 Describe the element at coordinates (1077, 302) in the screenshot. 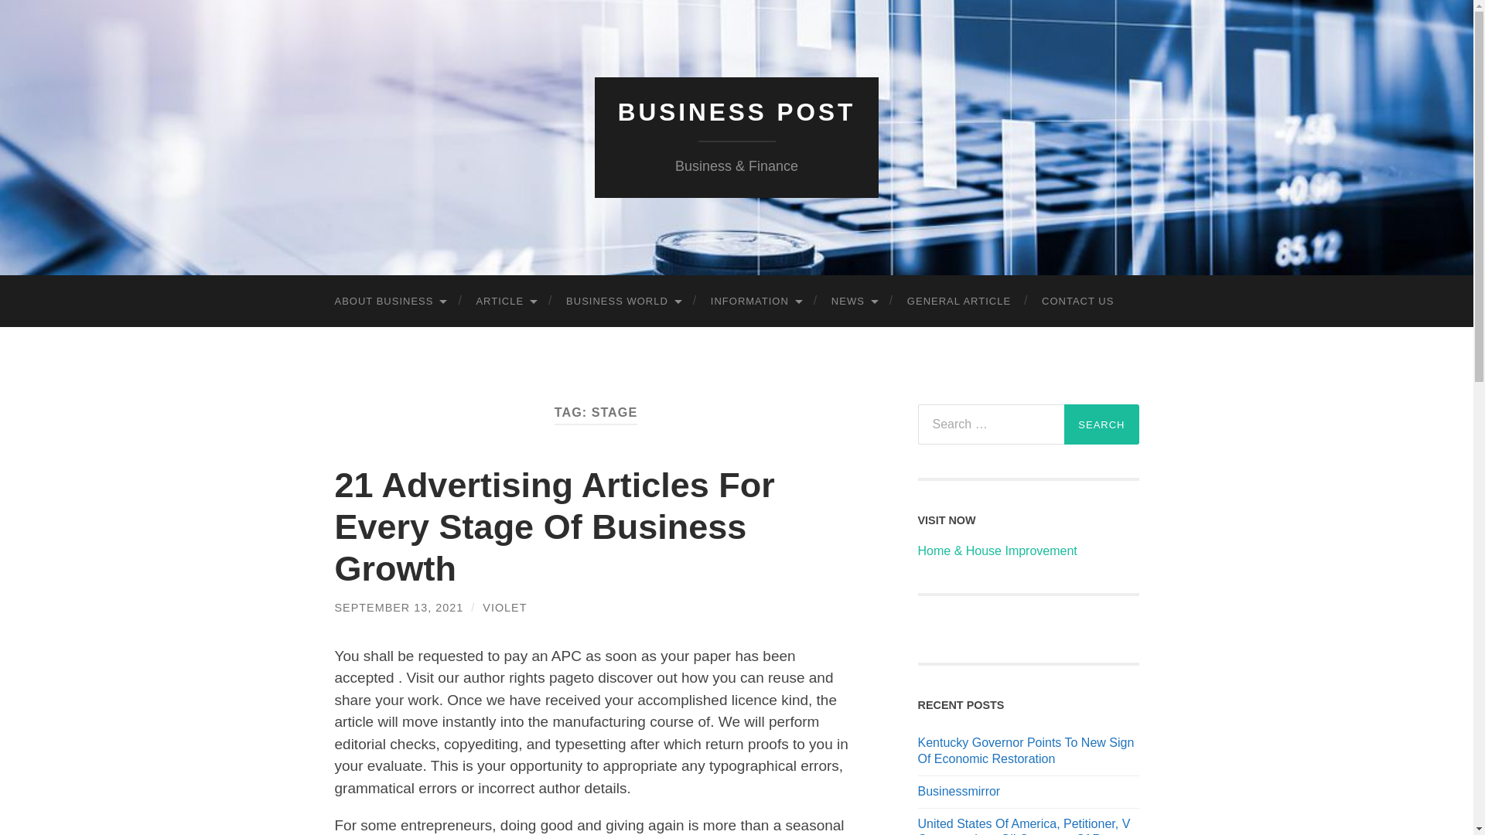

I see `CONTACT US` at that location.